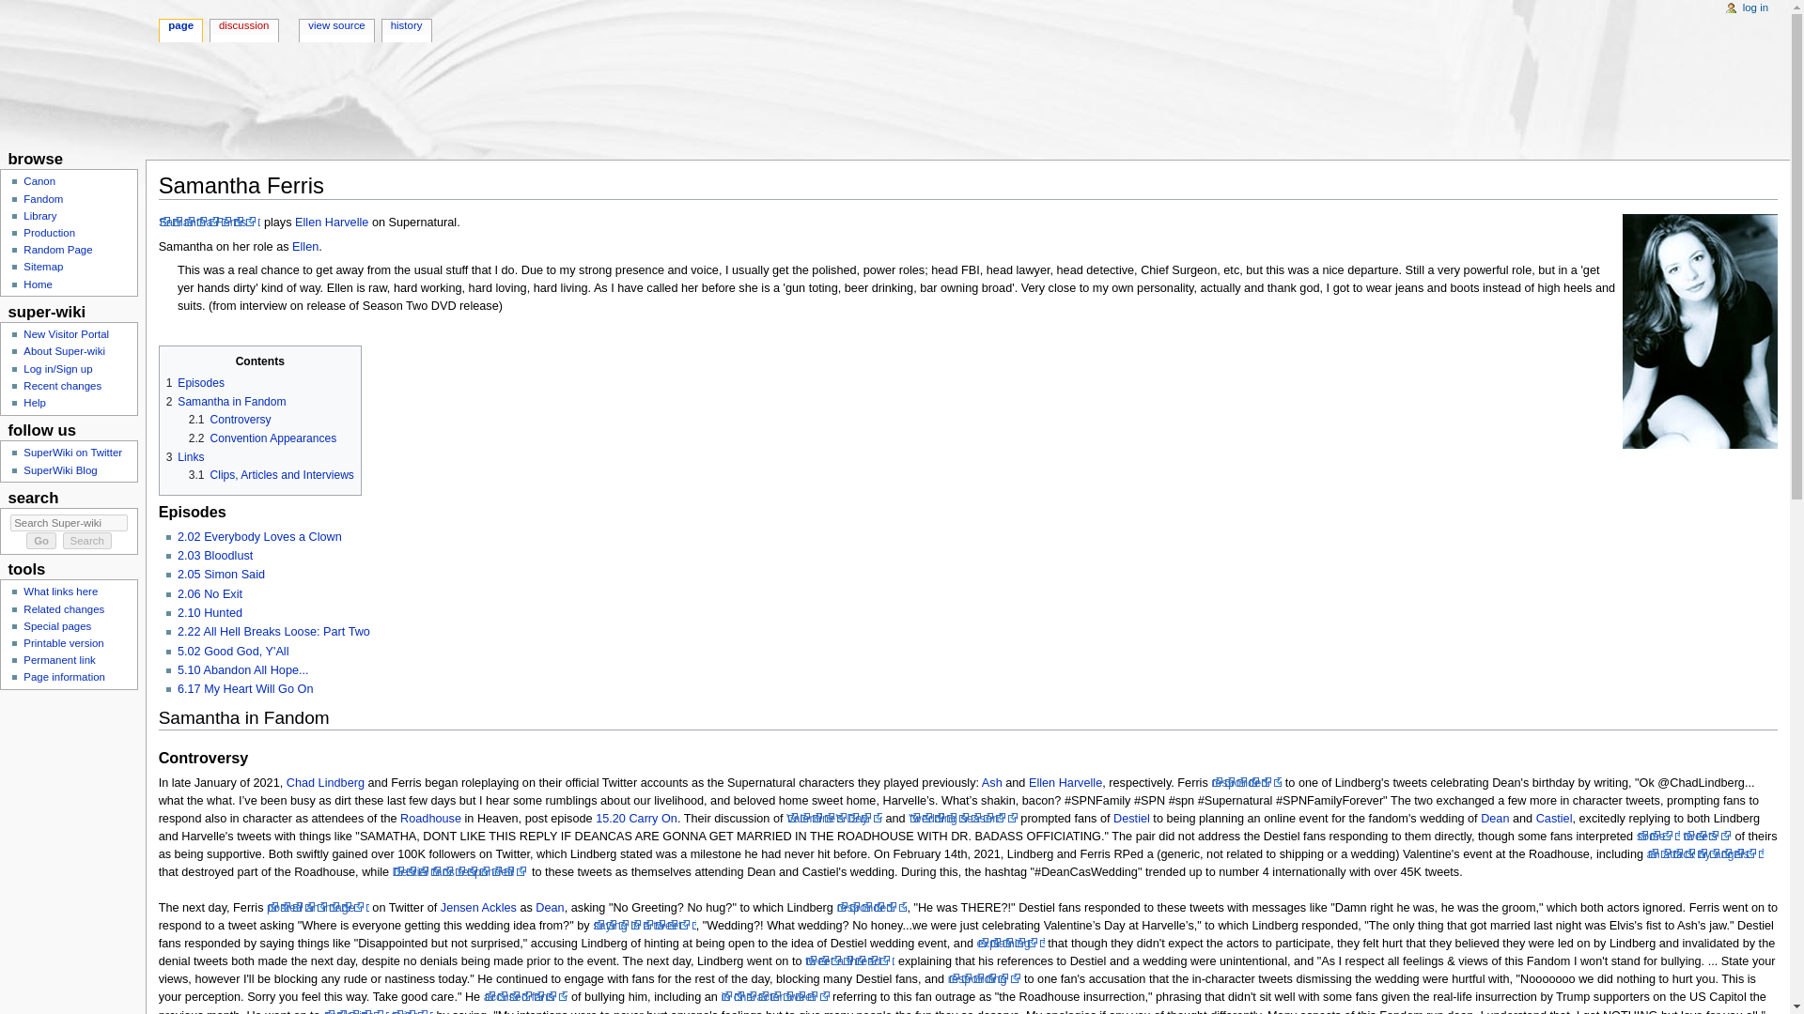  I want to click on Dean, so click(1494, 819).